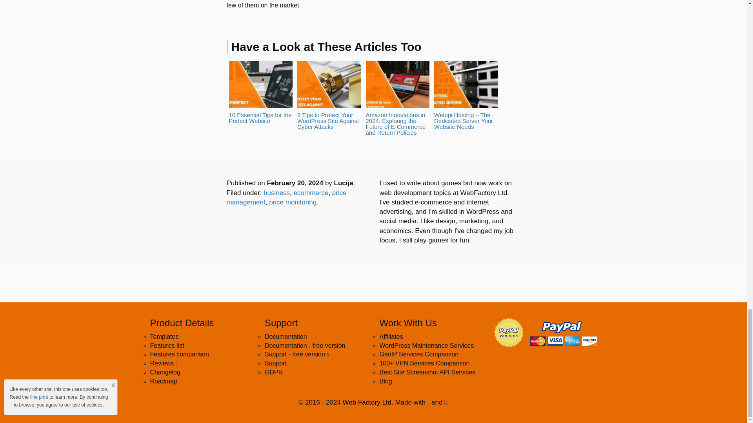 Image resolution: width=753 pixels, height=423 pixels. Describe the element at coordinates (277, 193) in the screenshot. I see `business` at that location.